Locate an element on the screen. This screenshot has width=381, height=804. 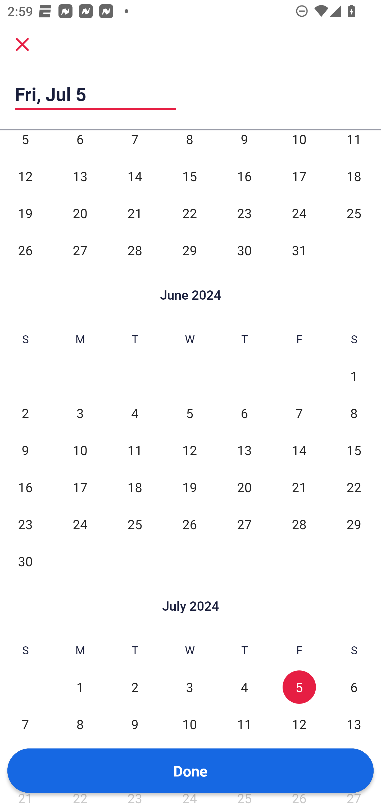
7 Fri, Jun 7, Not Selected is located at coordinates (299, 413).